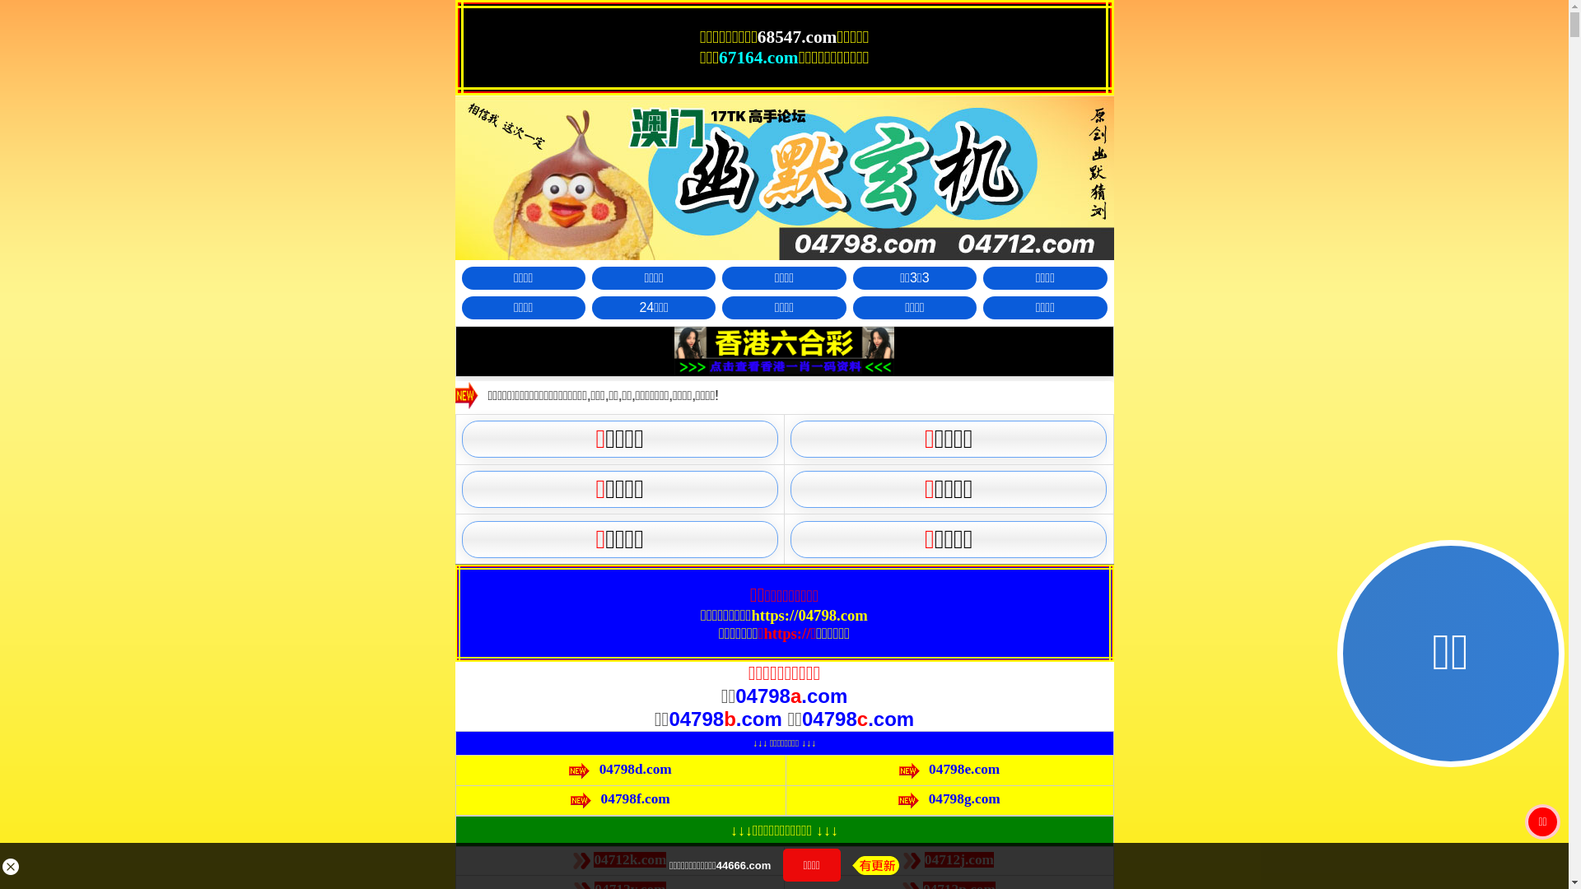 Image resolution: width=1581 pixels, height=889 pixels. What do you see at coordinates (855, 525) in the screenshot?
I see `2050.biz` at bounding box center [855, 525].